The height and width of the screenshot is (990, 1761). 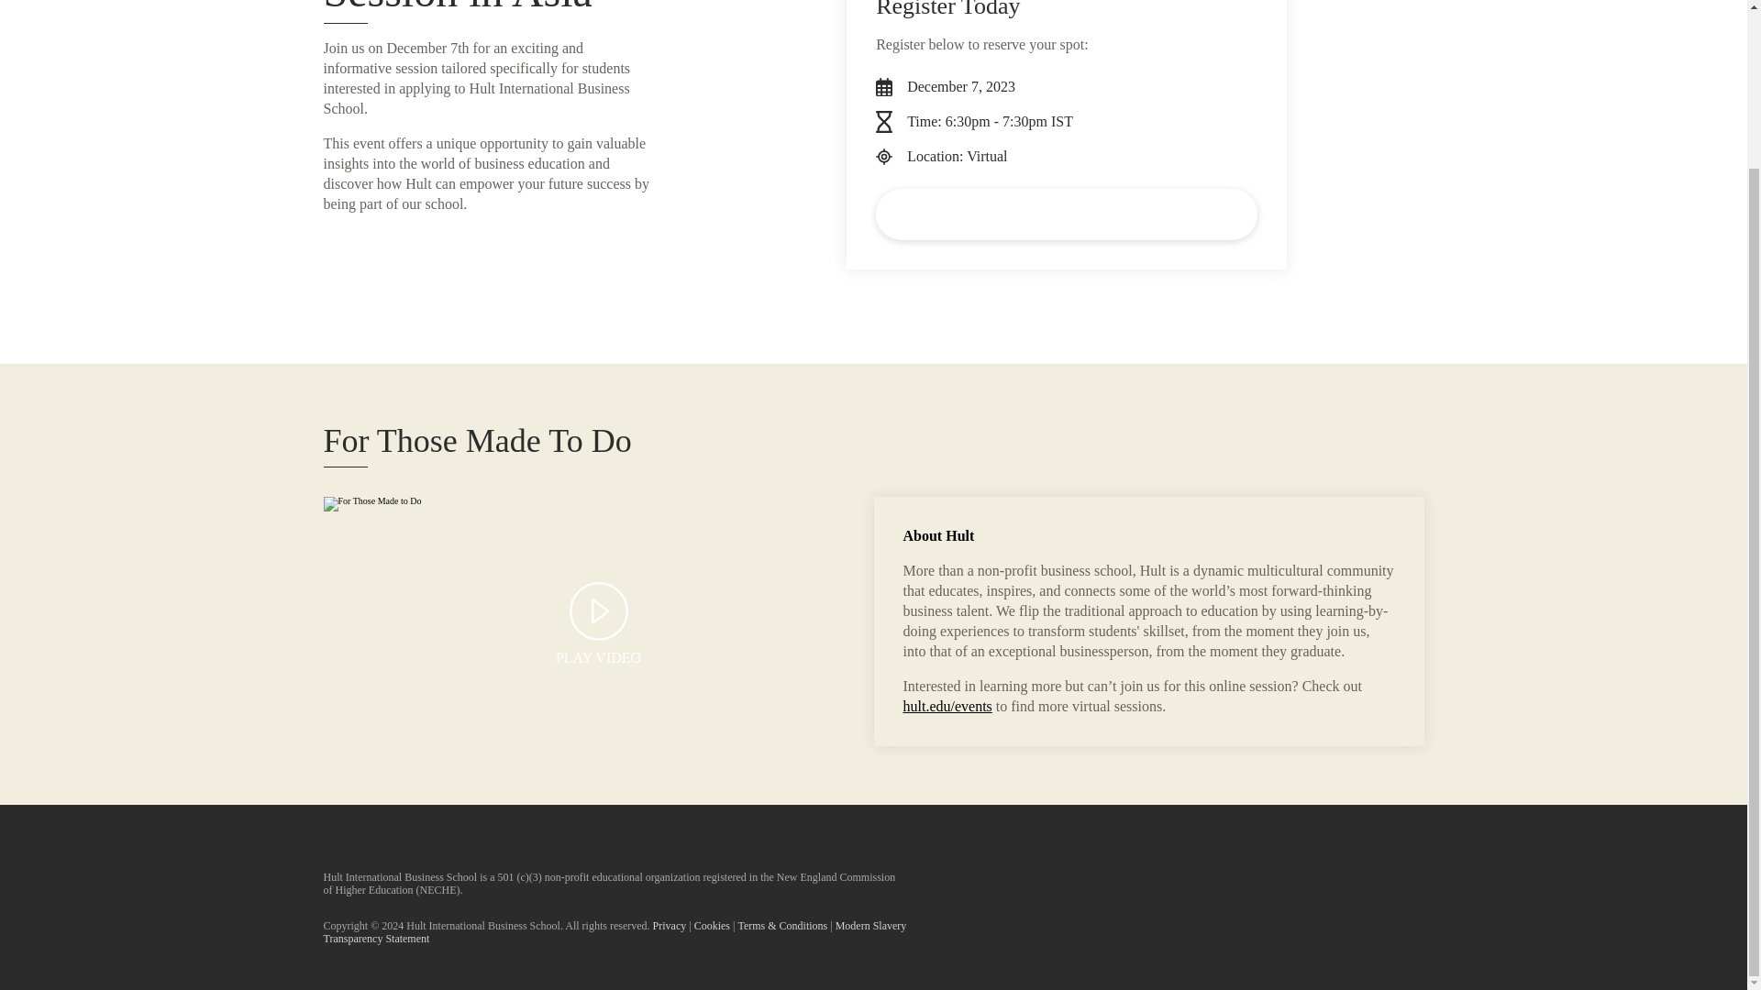 What do you see at coordinates (670, 926) in the screenshot?
I see `Privacy` at bounding box center [670, 926].